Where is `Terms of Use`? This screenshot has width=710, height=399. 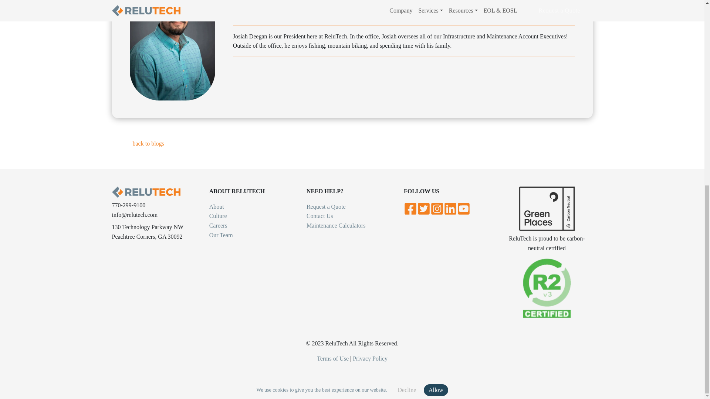
Terms of Use is located at coordinates (332, 358).